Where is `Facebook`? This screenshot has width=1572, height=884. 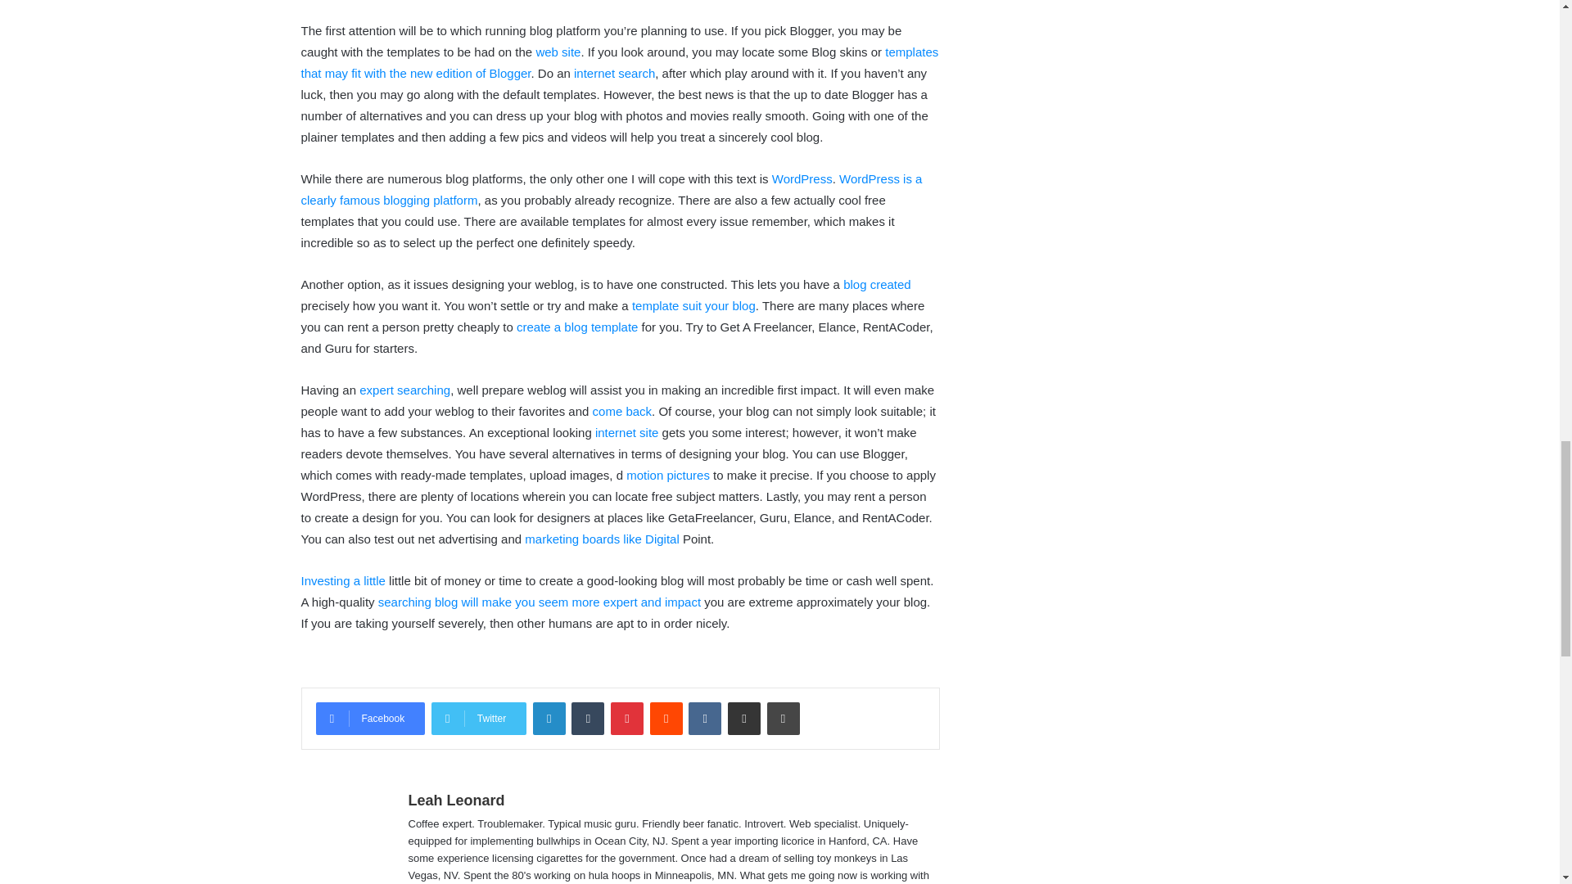
Facebook is located at coordinates (370, 718).